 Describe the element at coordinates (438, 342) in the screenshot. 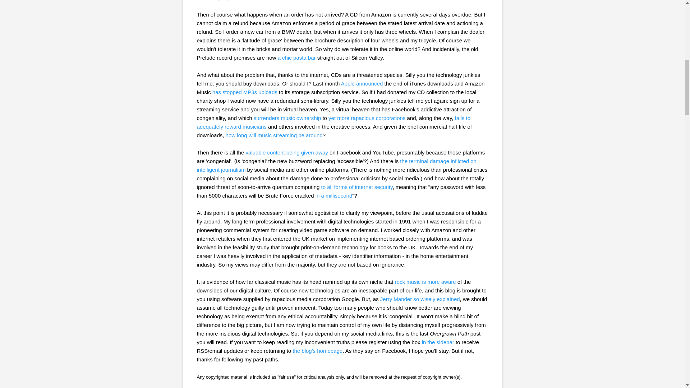

I see `in the sidebar` at that location.